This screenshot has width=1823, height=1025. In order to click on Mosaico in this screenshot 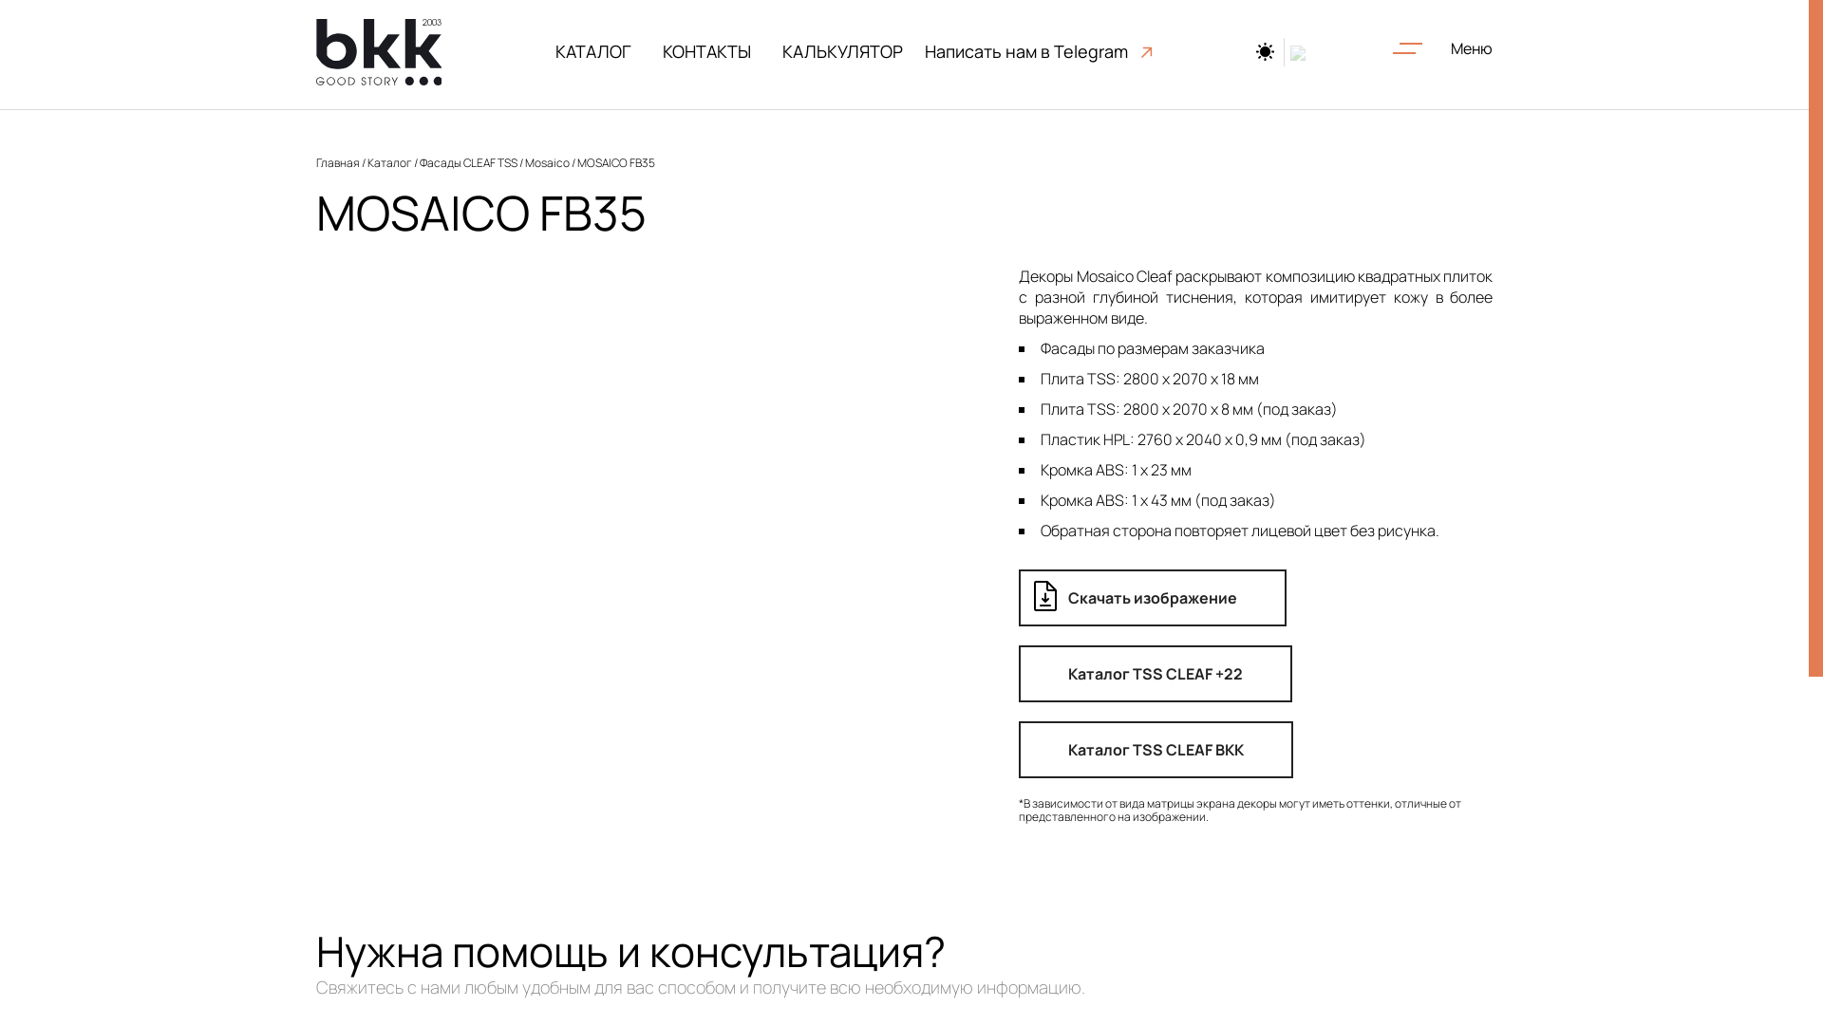, I will do `click(547, 163)`.